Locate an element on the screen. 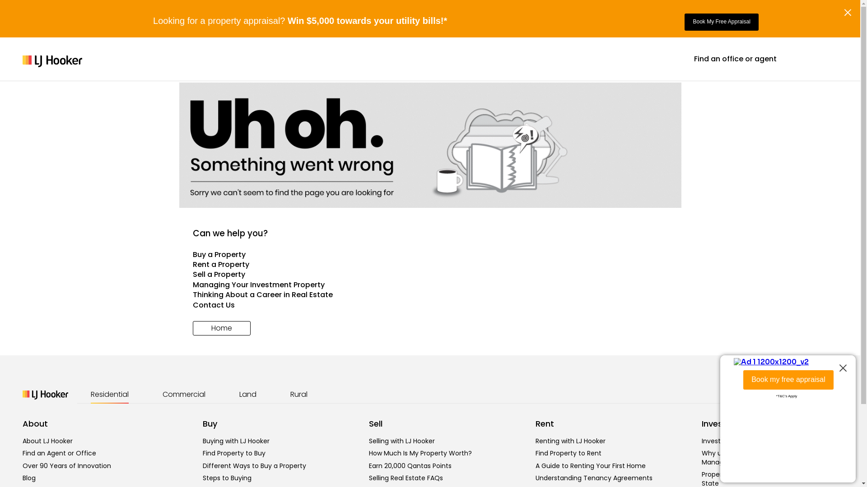 The height and width of the screenshot is (487, 867). Different Ways to Buy a Property is located at coordinates (255, 466).